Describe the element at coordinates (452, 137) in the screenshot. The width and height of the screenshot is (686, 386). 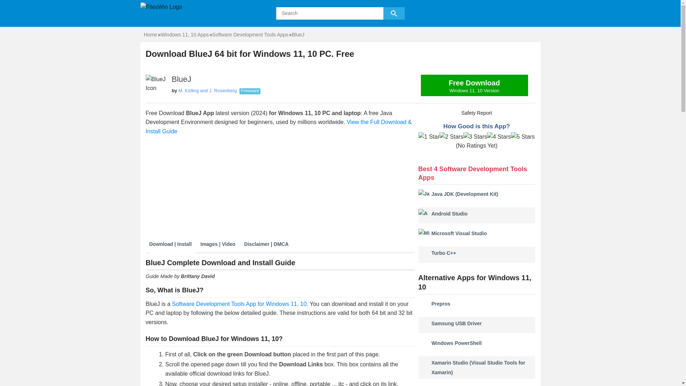
I see `Software Development Tools App for Windows 11, 10` at that location.